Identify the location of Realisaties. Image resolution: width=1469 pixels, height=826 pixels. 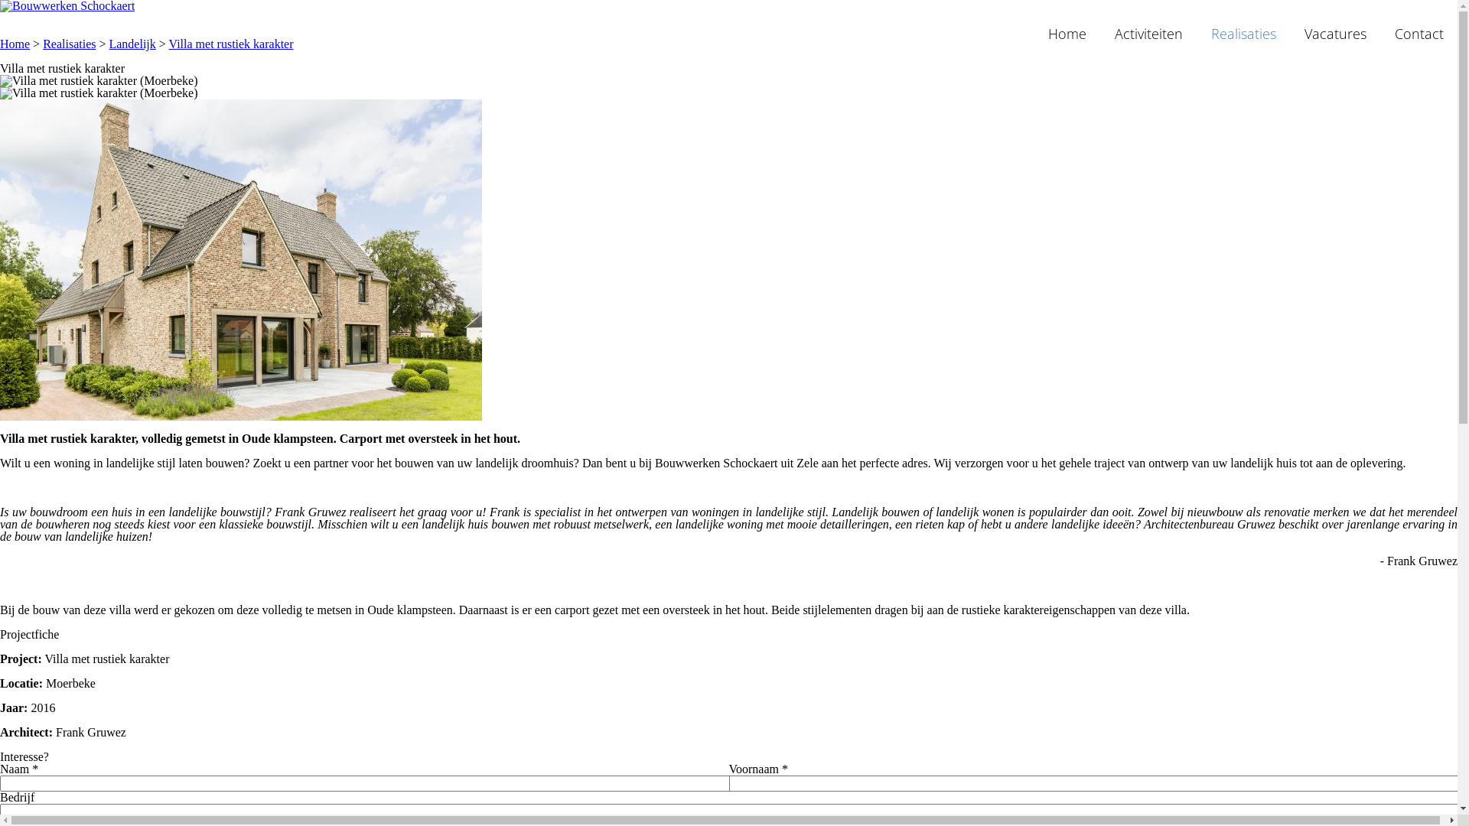
(69, 44).